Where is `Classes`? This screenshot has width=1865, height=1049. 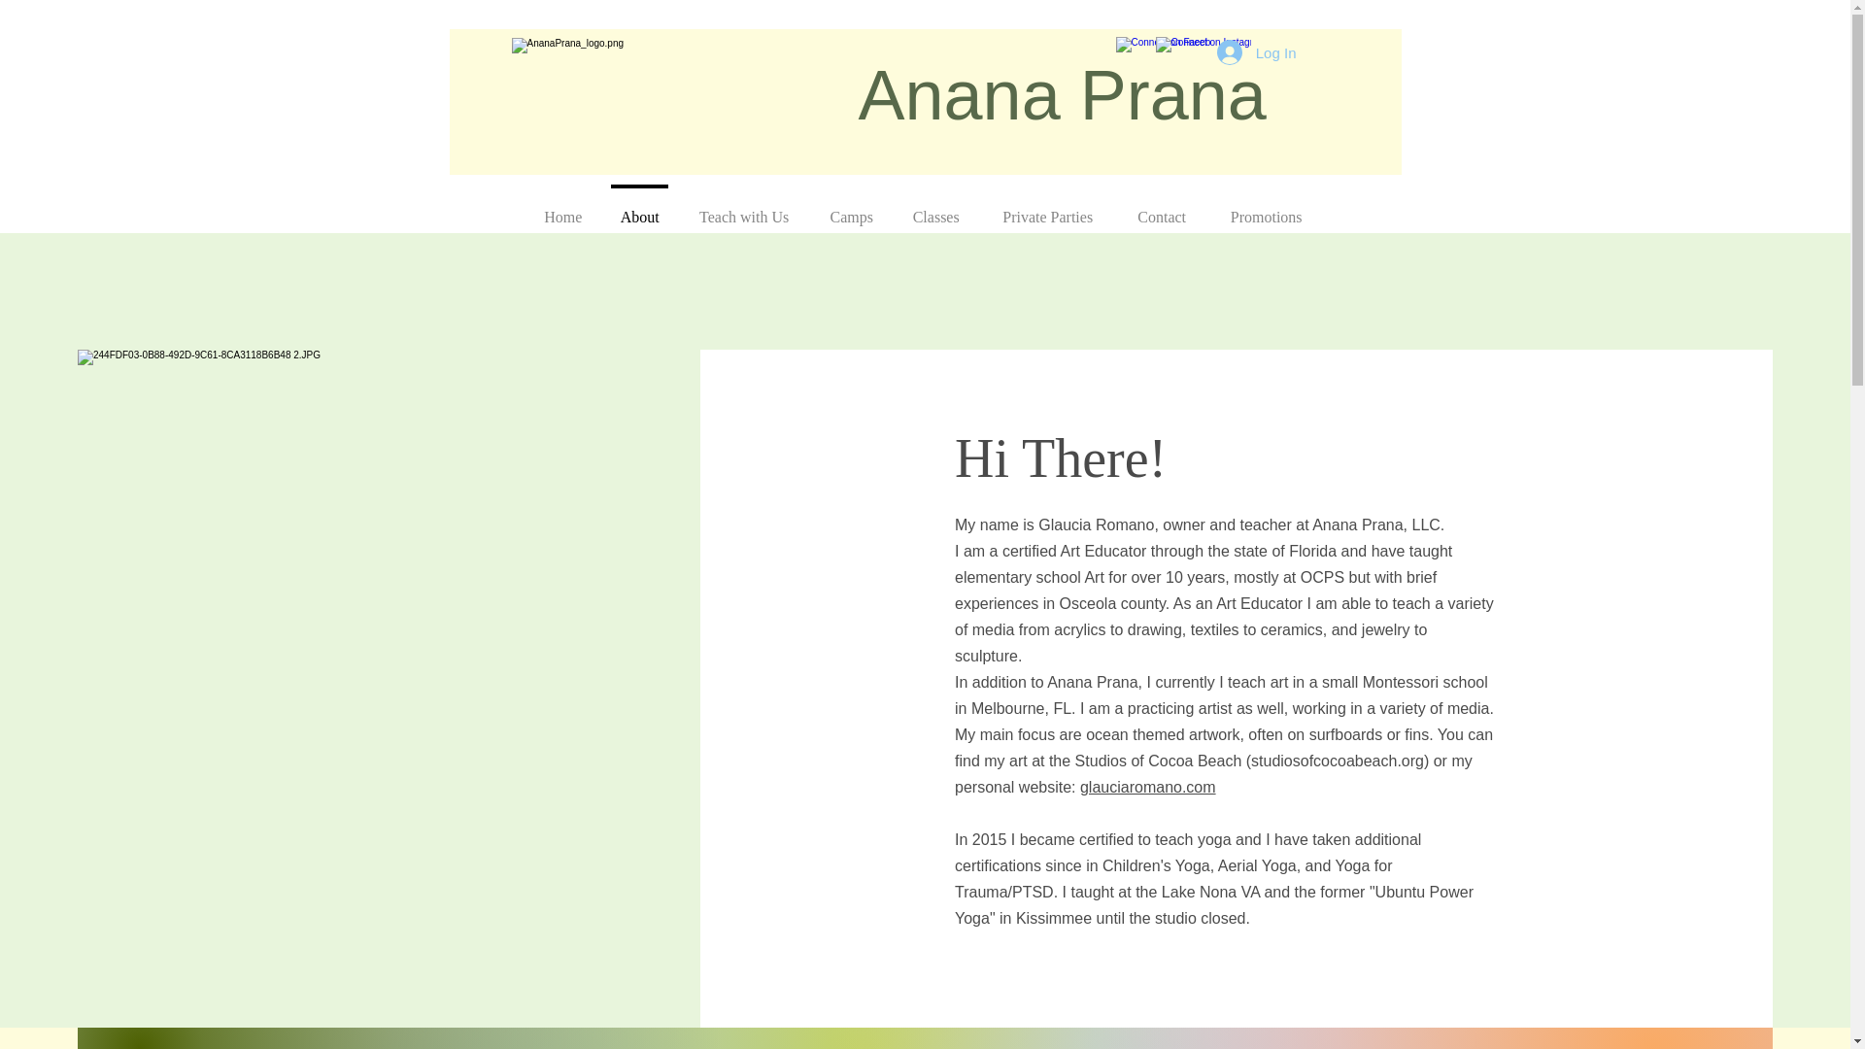 Classes is located at coordinates (936, 208).